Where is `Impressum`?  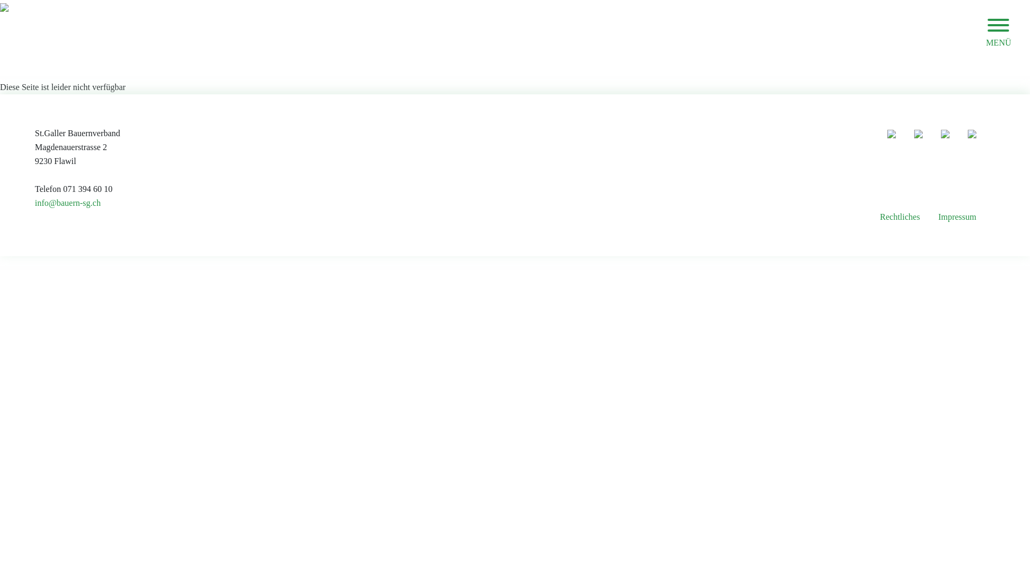 Impressum is located at coordinates (957, 217).